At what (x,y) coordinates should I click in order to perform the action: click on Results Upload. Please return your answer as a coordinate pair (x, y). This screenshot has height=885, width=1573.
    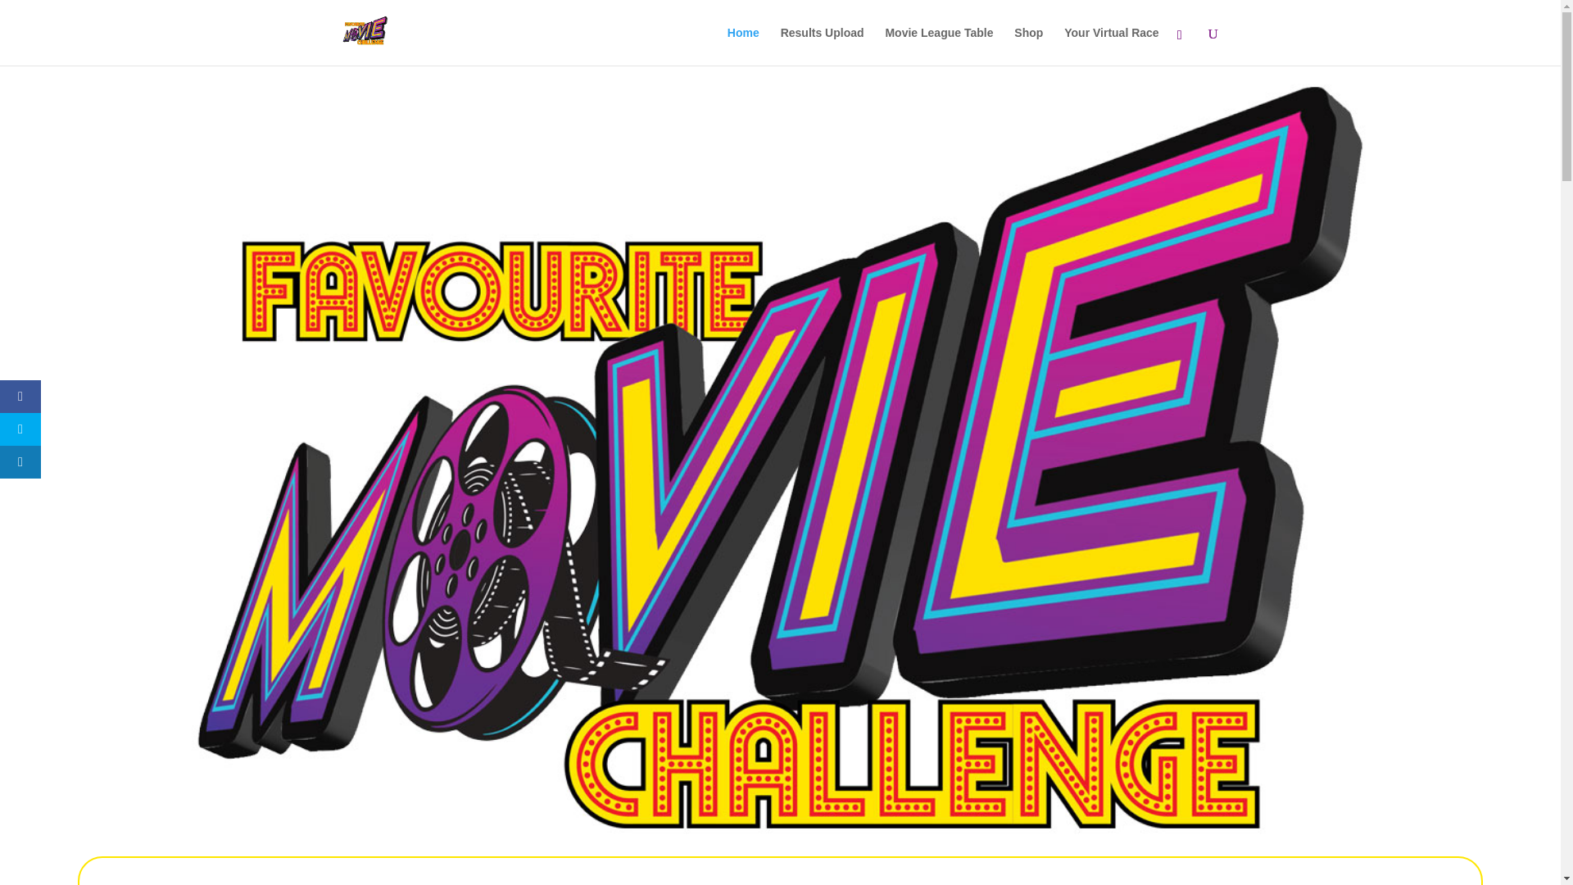
    Looking at the image, I should click on (822, 46).